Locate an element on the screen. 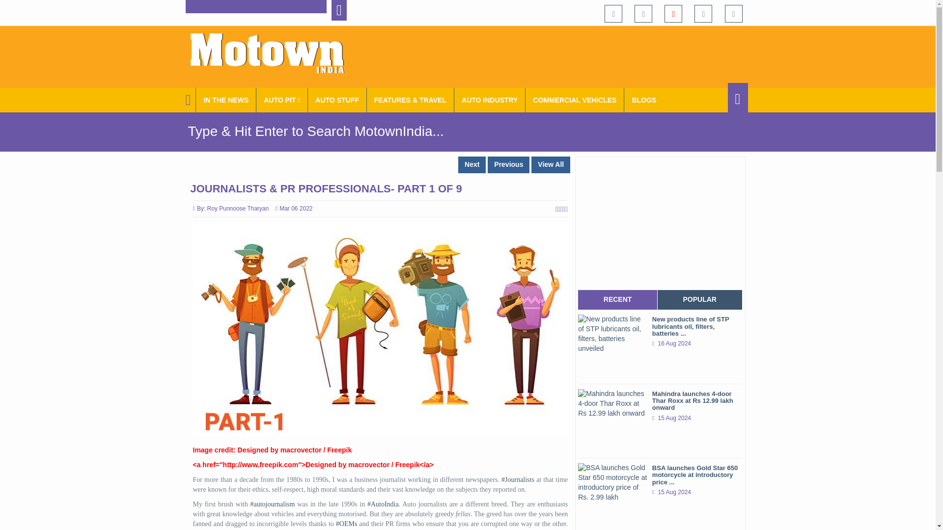  BLOGS is located at coordinates (644, 100).